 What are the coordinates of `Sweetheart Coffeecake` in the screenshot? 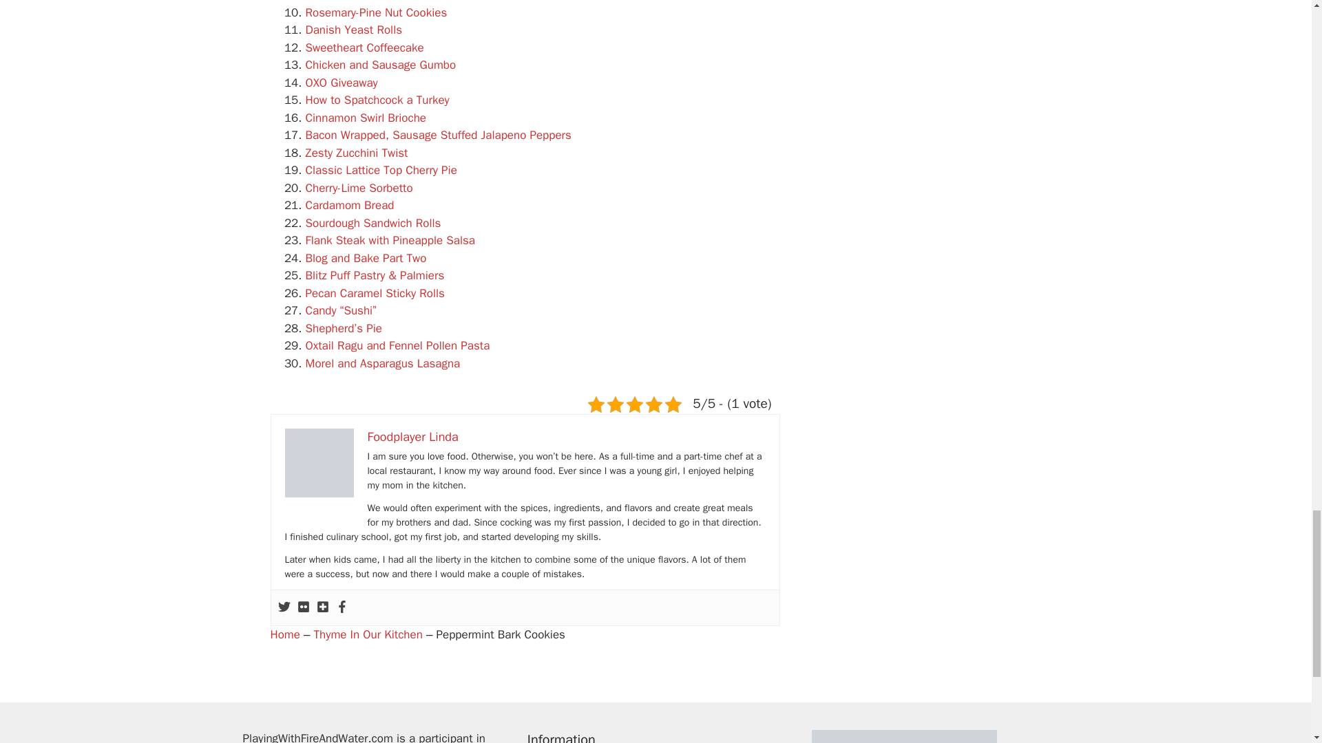 It's located at (365, 47).